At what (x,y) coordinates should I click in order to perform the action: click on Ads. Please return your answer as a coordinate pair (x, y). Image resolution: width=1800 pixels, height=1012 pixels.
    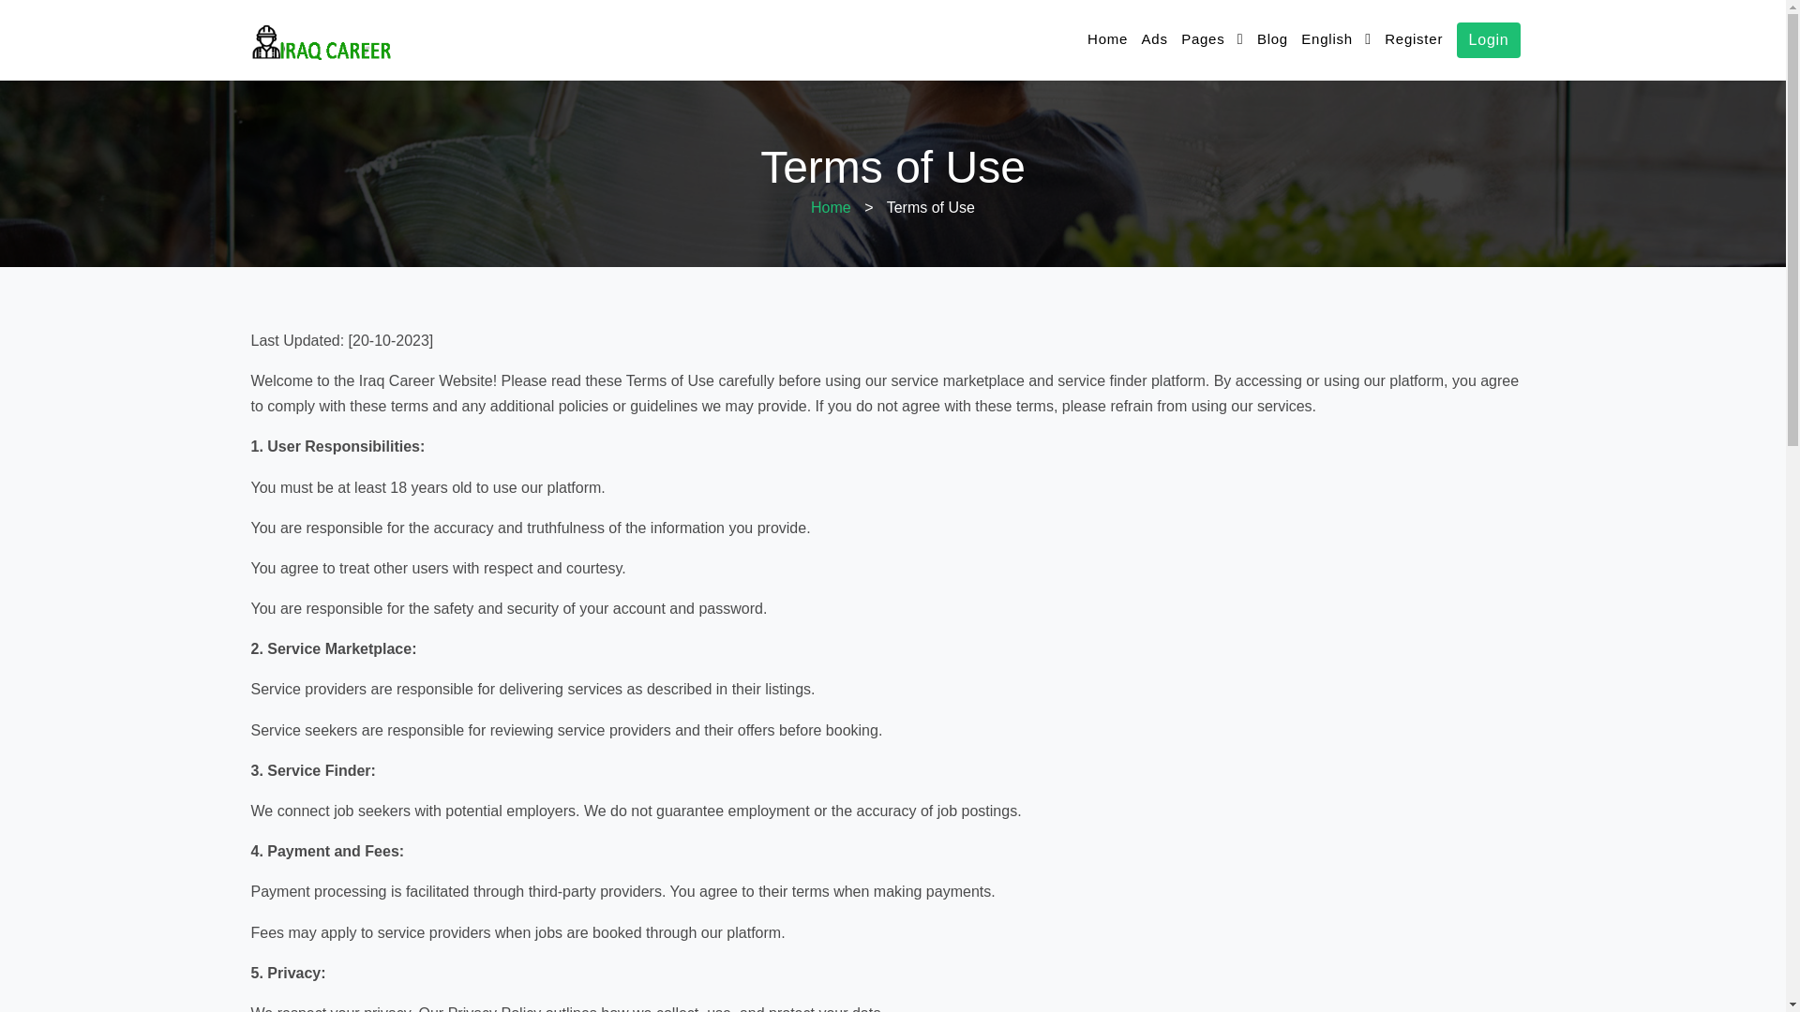
    Looking at the image, I should click on (1155, 39).